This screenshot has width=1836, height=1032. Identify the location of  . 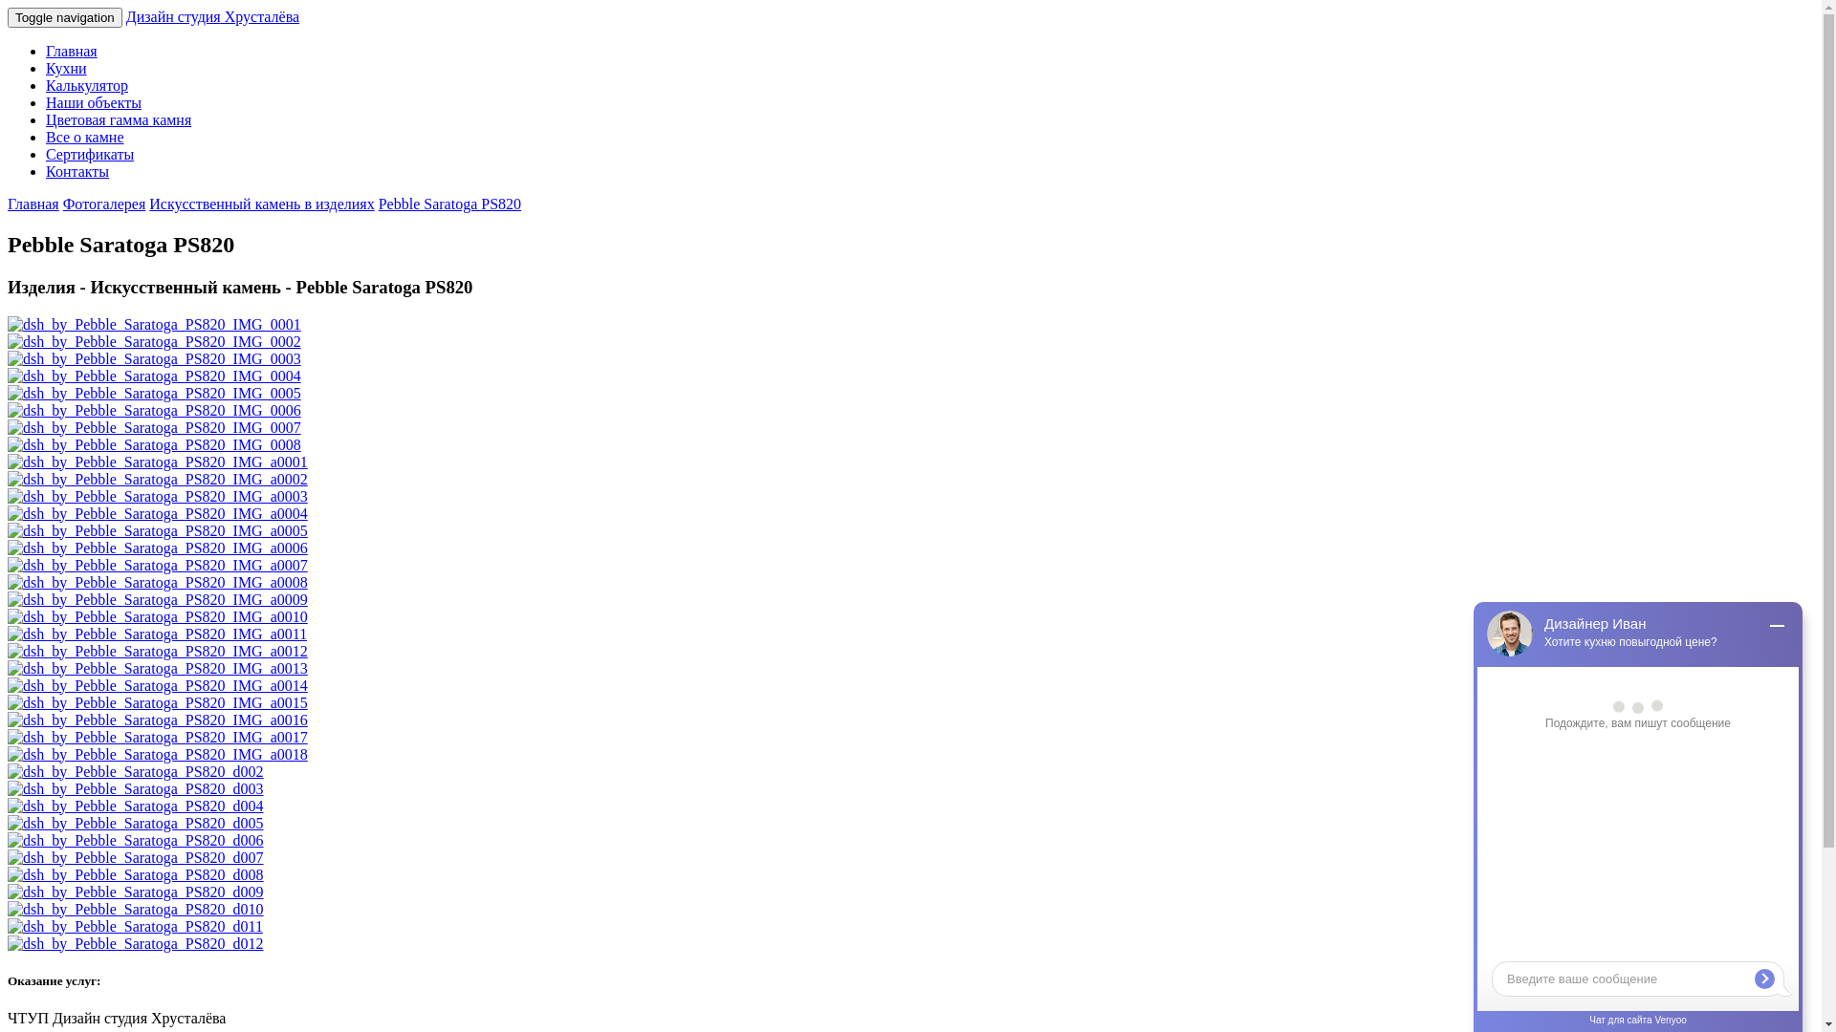
(136, 824).